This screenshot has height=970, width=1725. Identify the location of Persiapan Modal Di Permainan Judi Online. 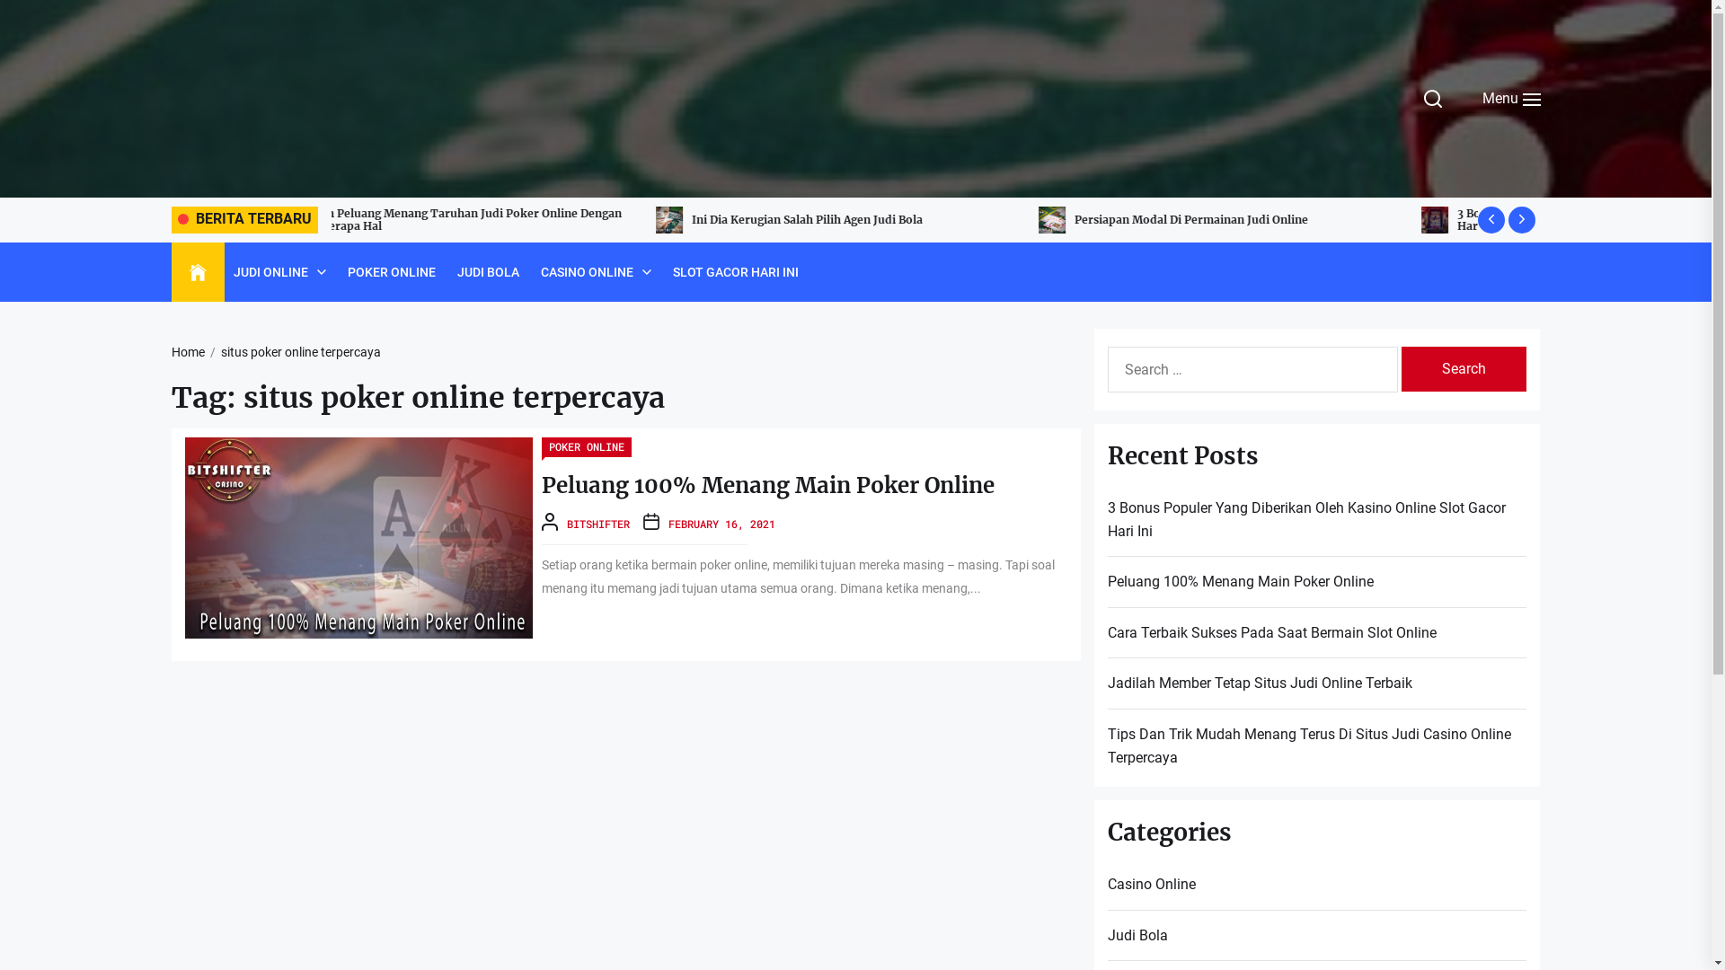
(1110, 220).